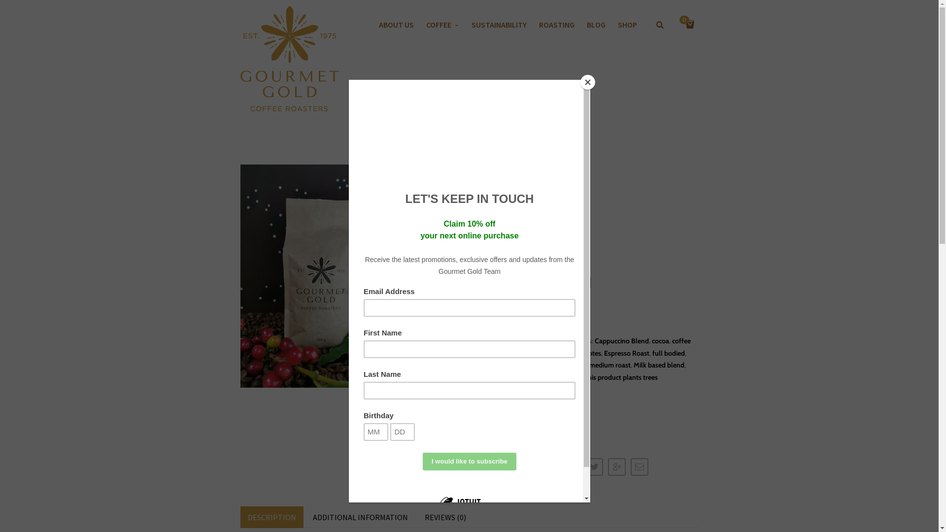 The image size is (946, 532). Describe the element at coordinates (628, 25) in the screenshot. I see `SHOP` at that location.